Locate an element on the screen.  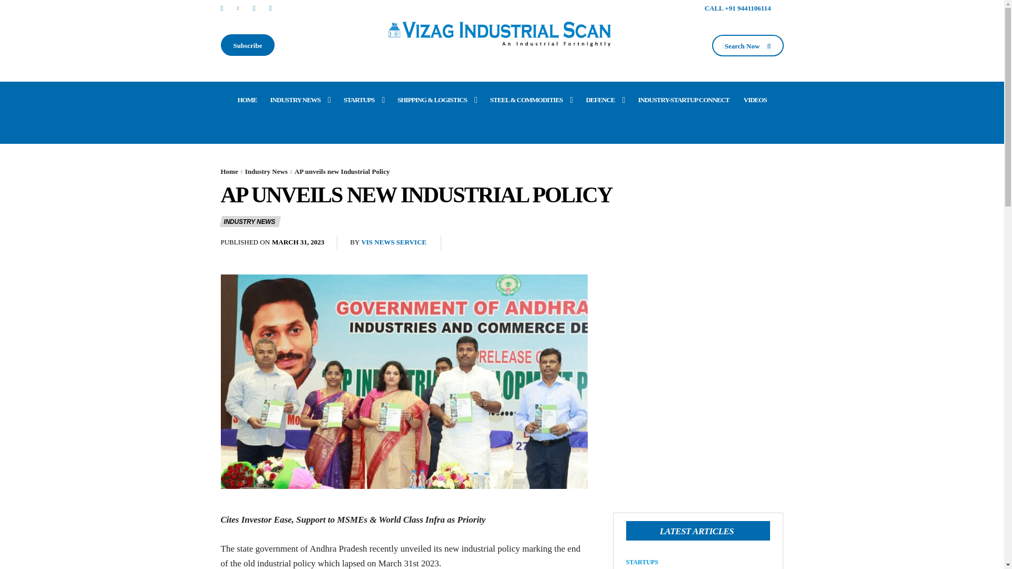
Search Now is located at coordinates (747, 45).